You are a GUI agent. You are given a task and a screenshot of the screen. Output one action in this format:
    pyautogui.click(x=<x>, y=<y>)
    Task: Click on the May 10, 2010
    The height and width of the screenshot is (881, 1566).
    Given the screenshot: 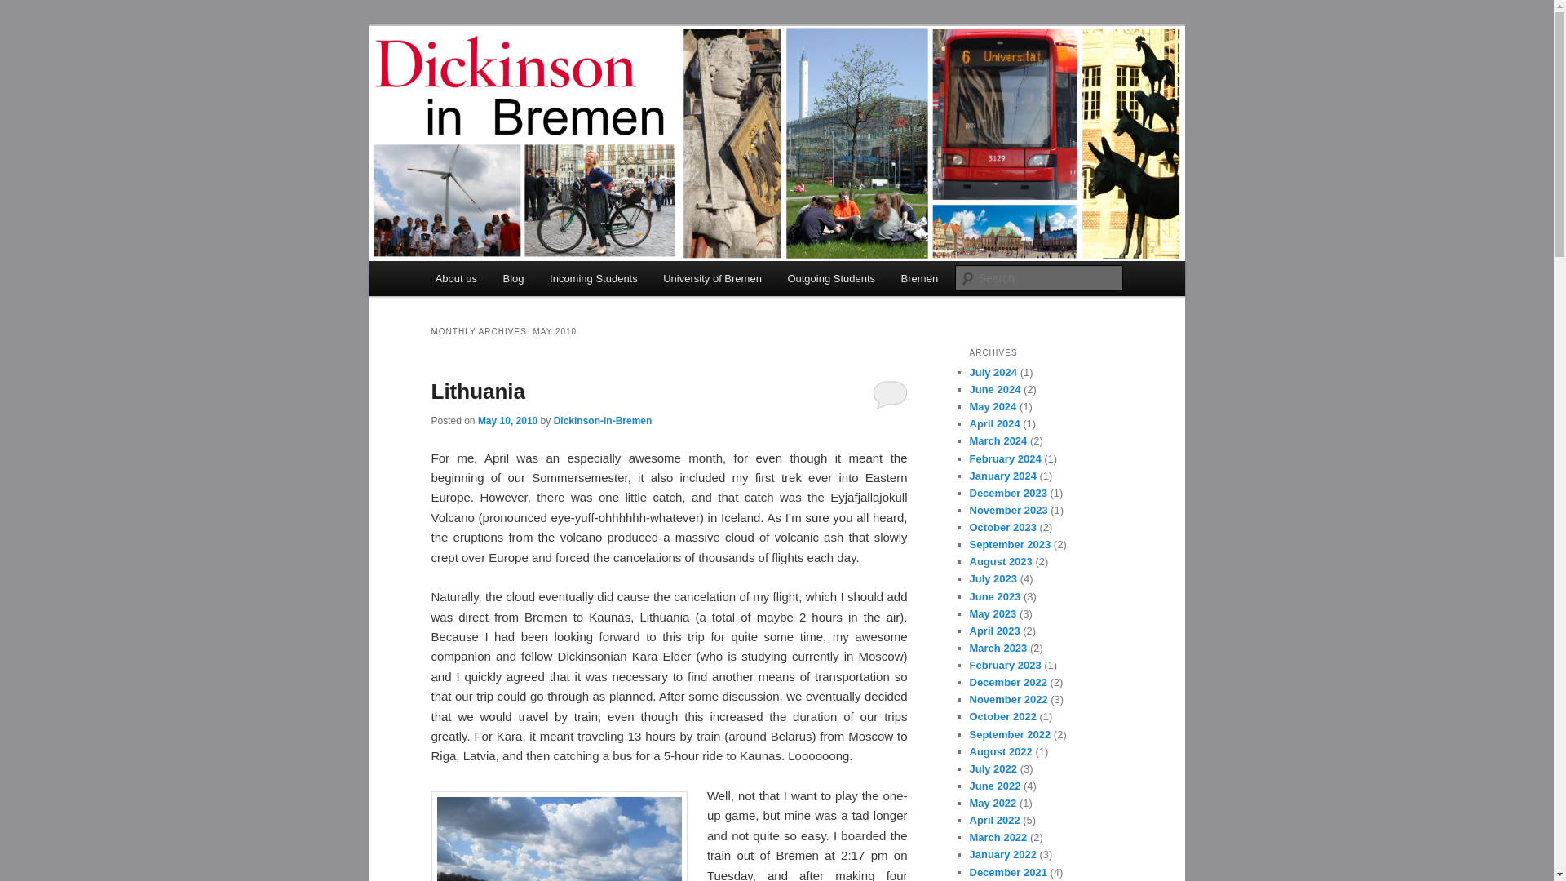 What is the action you would take?
    pyautogui.click(x=507, y=420)
    